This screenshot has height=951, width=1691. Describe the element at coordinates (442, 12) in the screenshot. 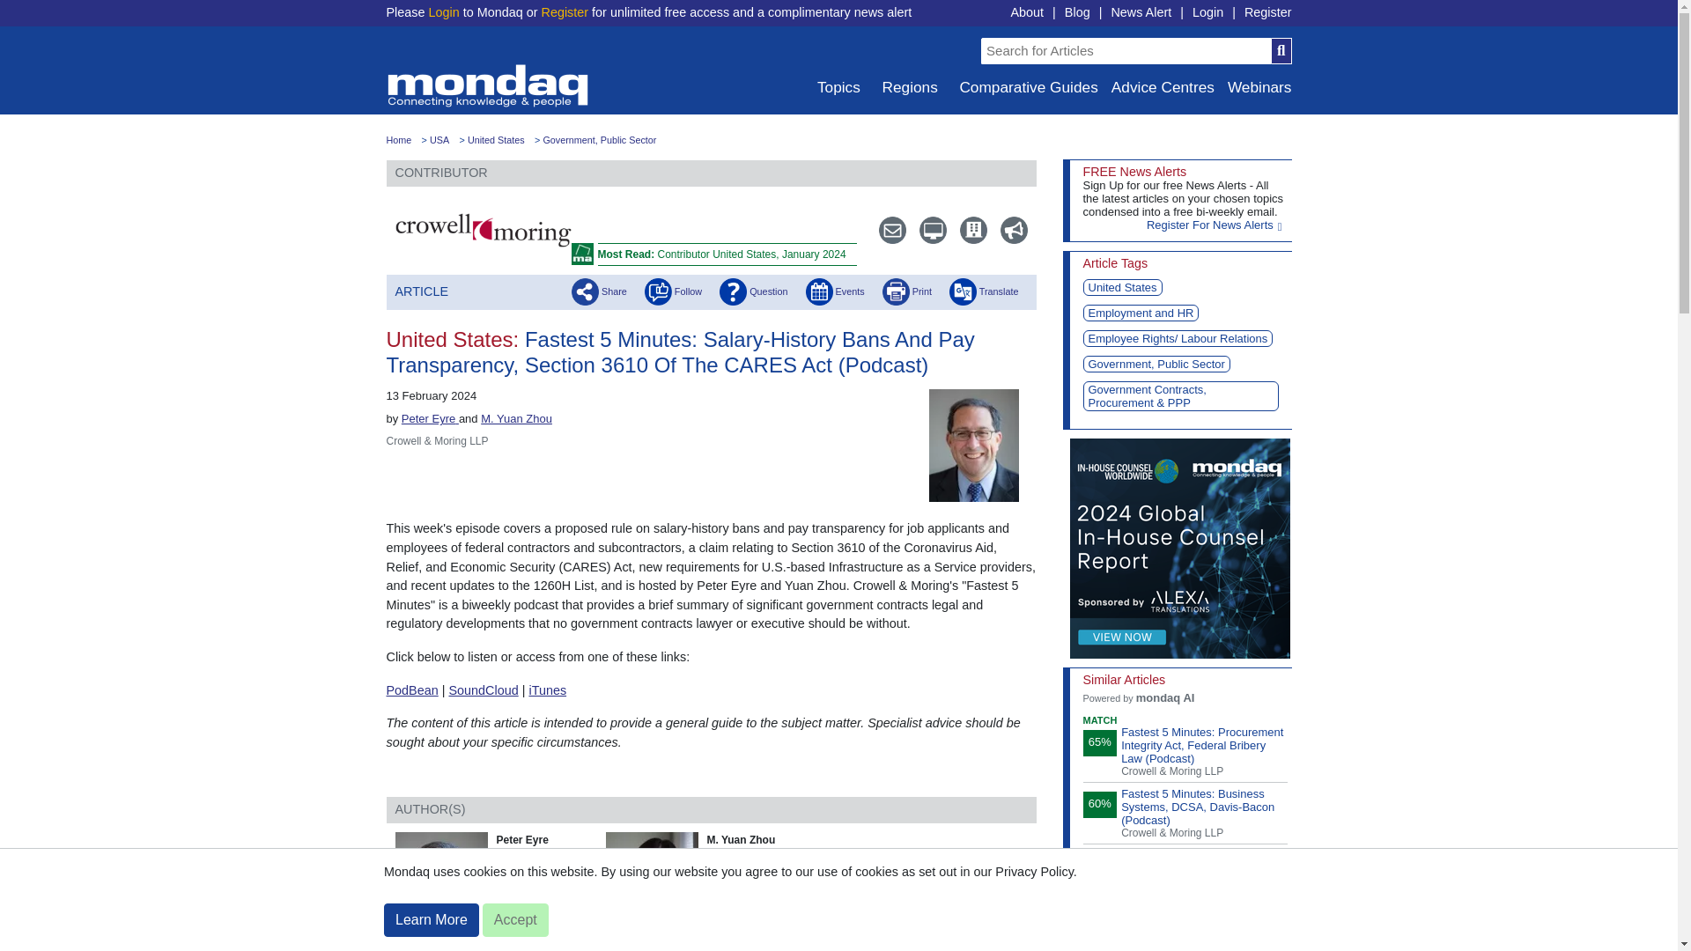

I see `Login` at that location.